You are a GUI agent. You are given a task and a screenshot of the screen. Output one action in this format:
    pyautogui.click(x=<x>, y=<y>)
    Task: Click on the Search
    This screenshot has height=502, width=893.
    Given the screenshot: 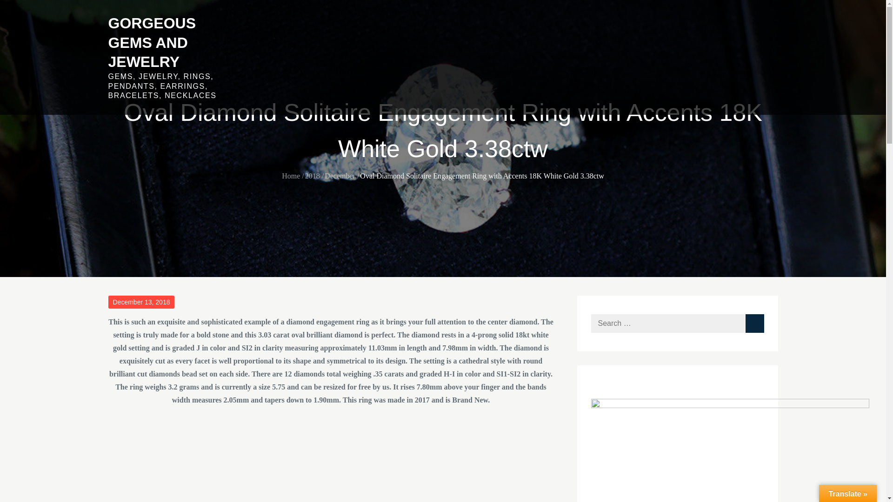 What is the action you would take?
    pyautogui.click(x=754, y=324)
    